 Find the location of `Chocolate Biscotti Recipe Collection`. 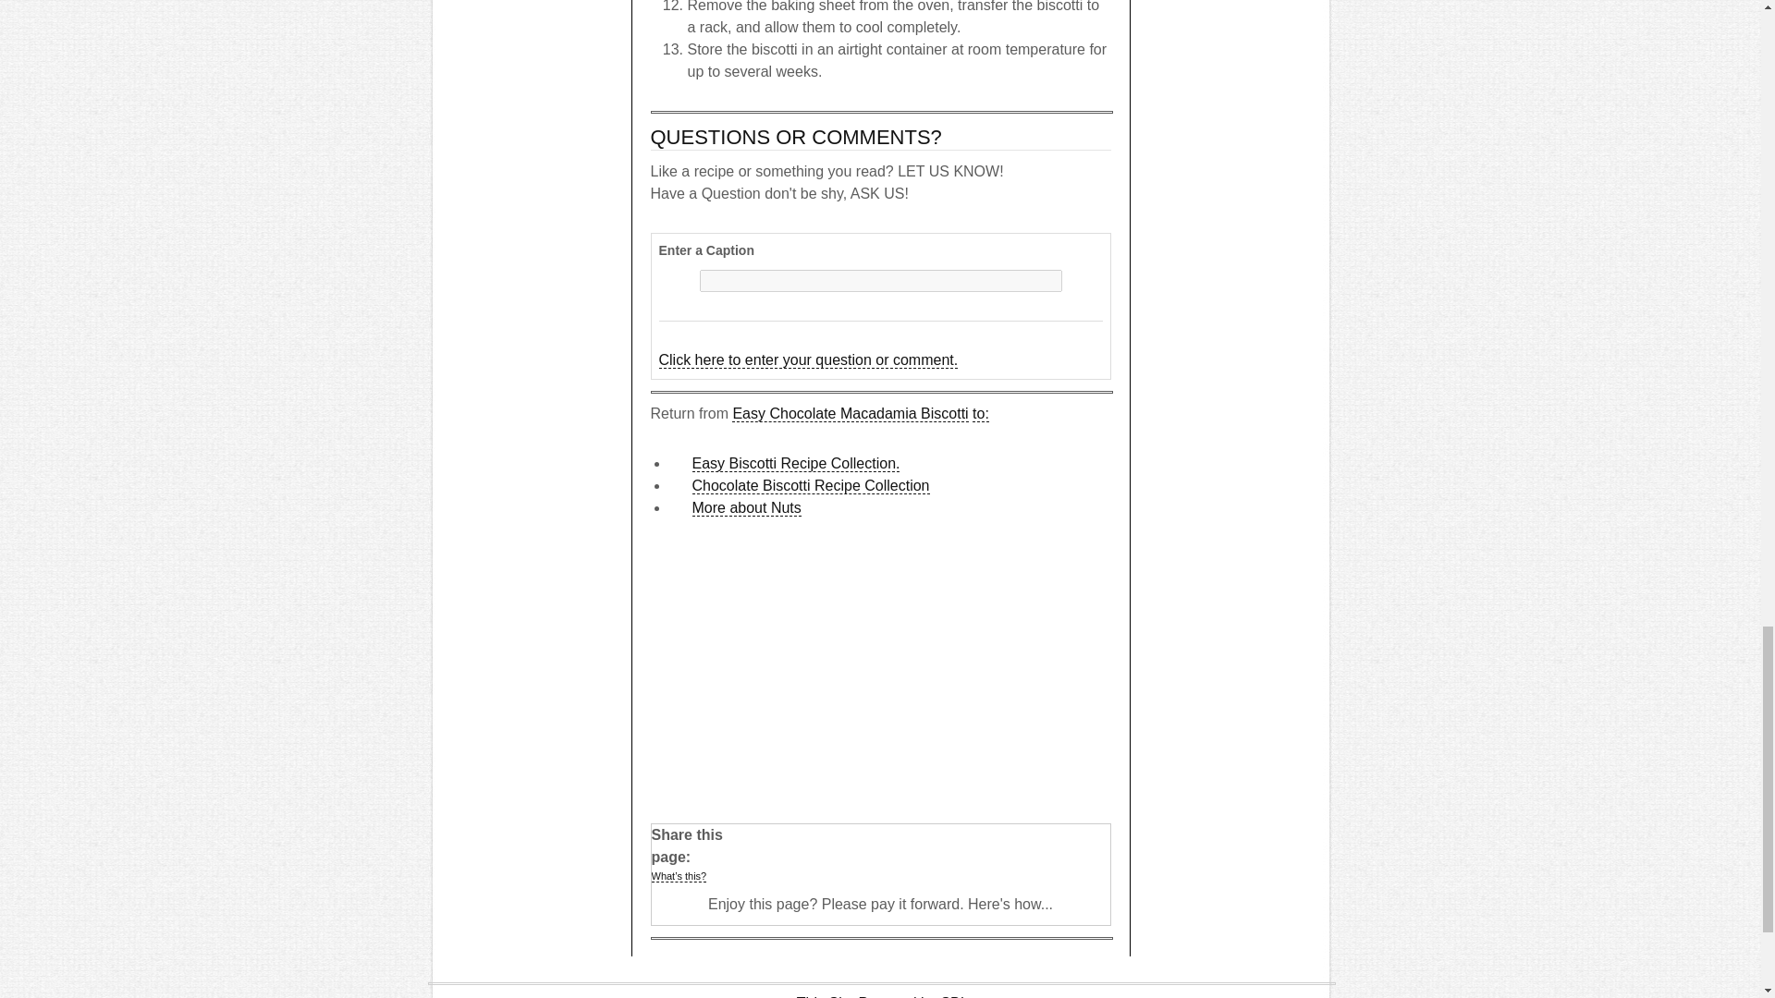

Chocolate Biscotti Recipe Collection is located at coordinates (810, 486).